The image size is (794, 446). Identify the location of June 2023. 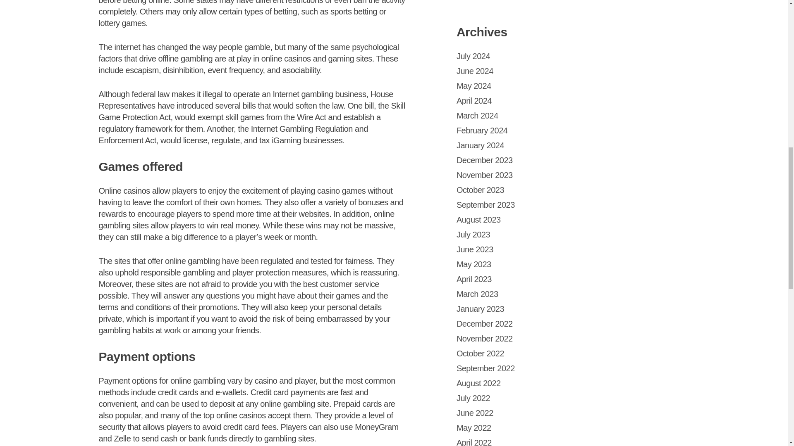
(475, 249).